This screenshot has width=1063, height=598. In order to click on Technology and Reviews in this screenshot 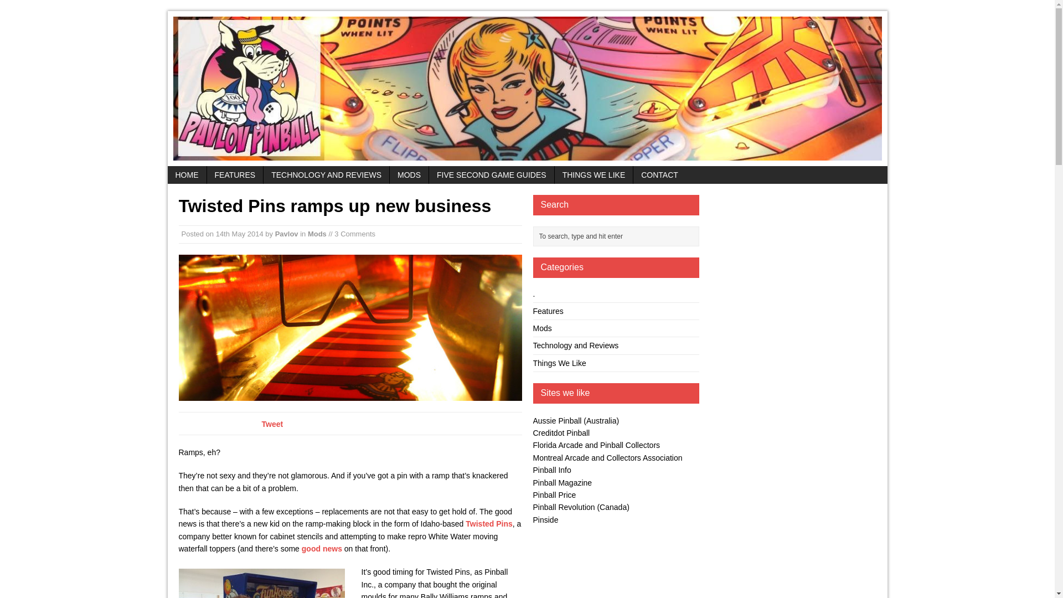, I will do `click(575, 345)`.